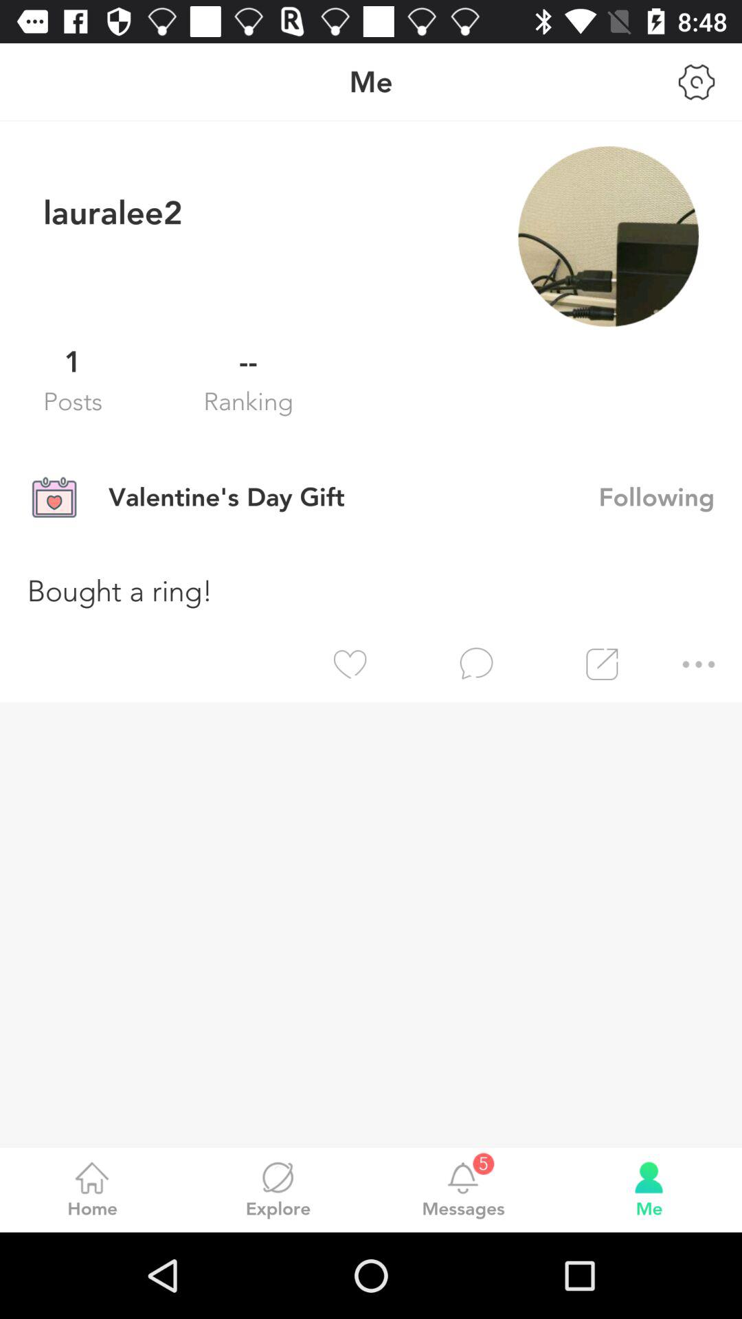 This screenshot has width=742, height=1319. What do you see at coordinates (608, 236) in the screenshot?
I see `turn off the icon above following` at bounding box center [608, 236].